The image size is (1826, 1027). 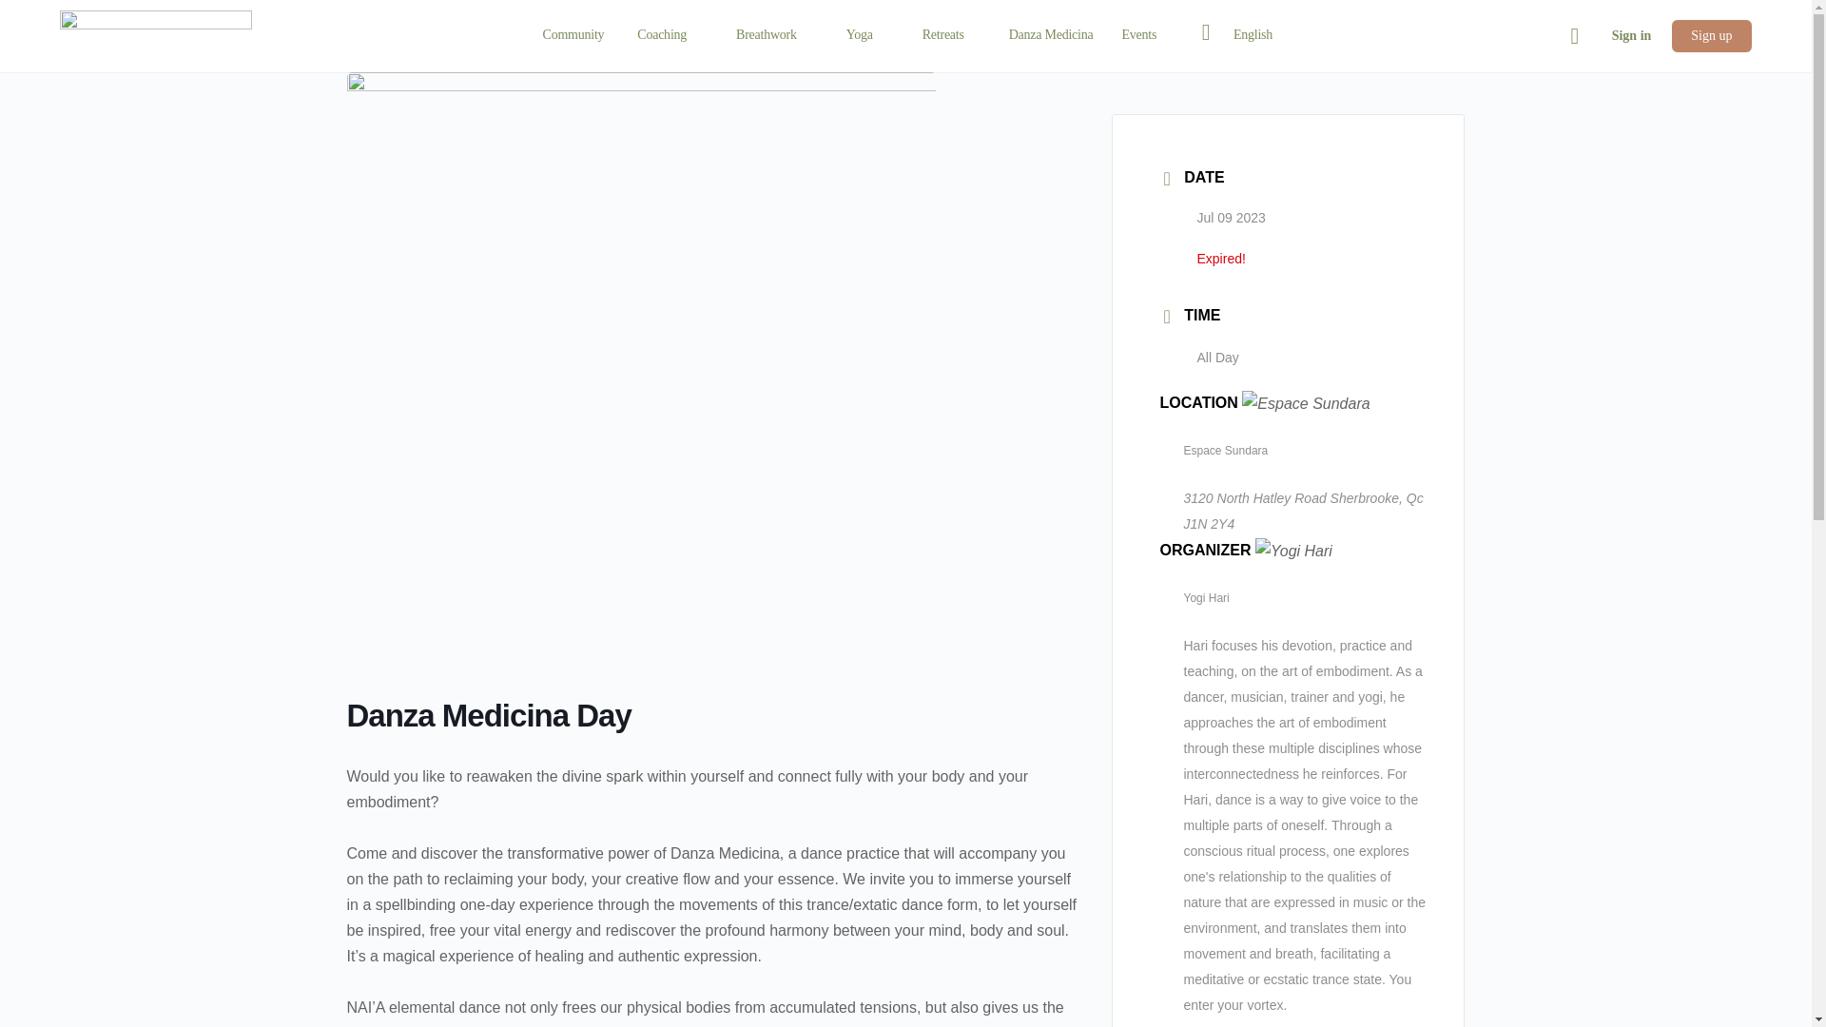 What do you see at coordinates (1050, 36) in the screenshot?
I see `Danza Medicina` at bounding box center [1050, 36].